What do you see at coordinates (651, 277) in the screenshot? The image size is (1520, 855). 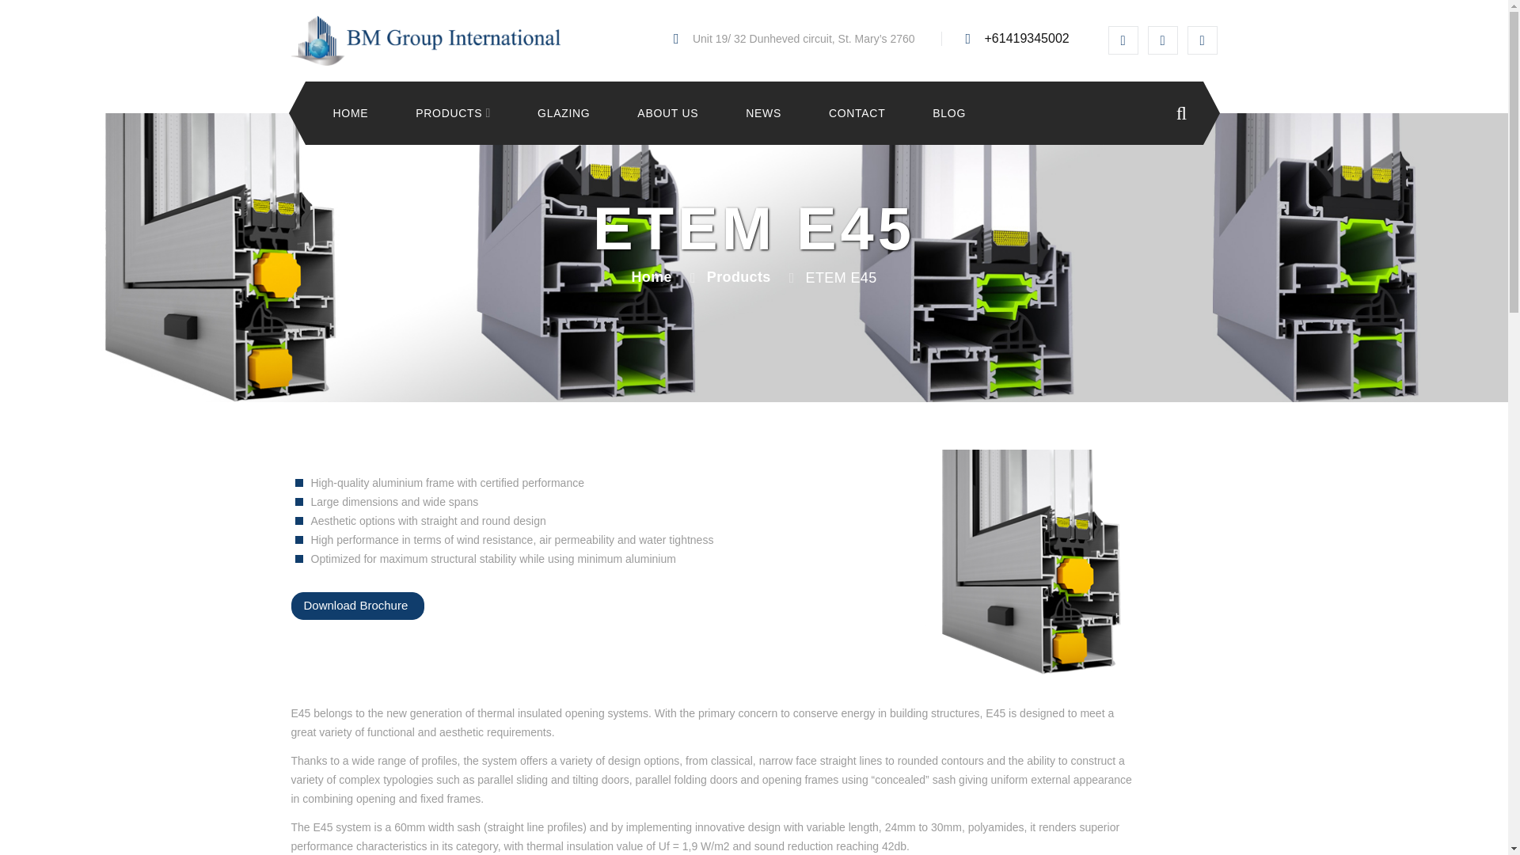 I see `Home` at bounding box center [651, 277].